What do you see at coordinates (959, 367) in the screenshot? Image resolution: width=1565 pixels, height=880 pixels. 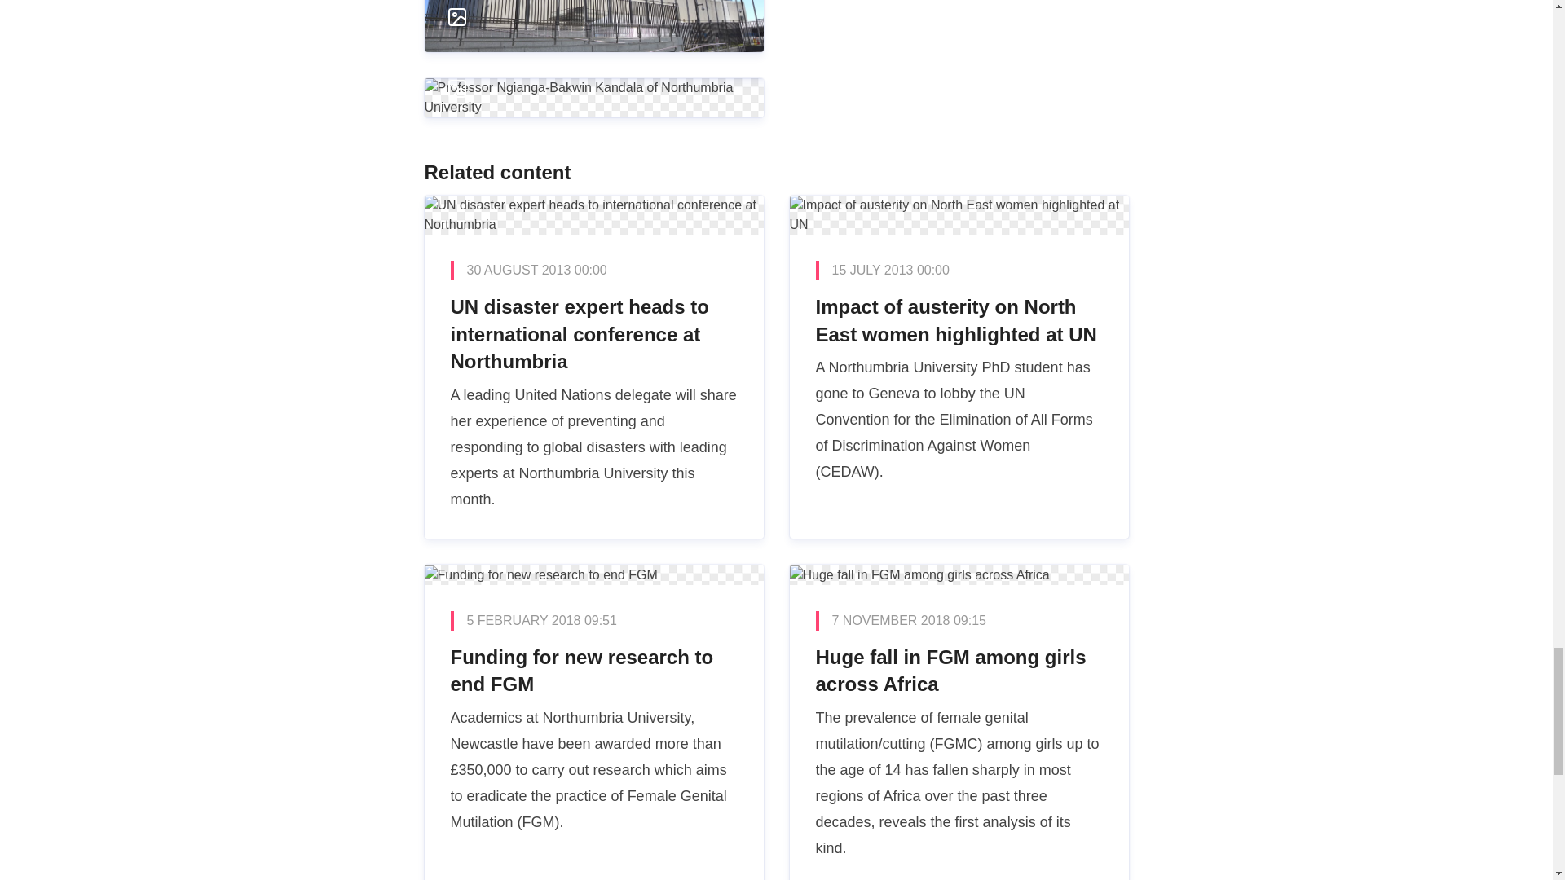 I see `Impact of austerity on North East women highlighted at UN` at bounding box center [959, 367].